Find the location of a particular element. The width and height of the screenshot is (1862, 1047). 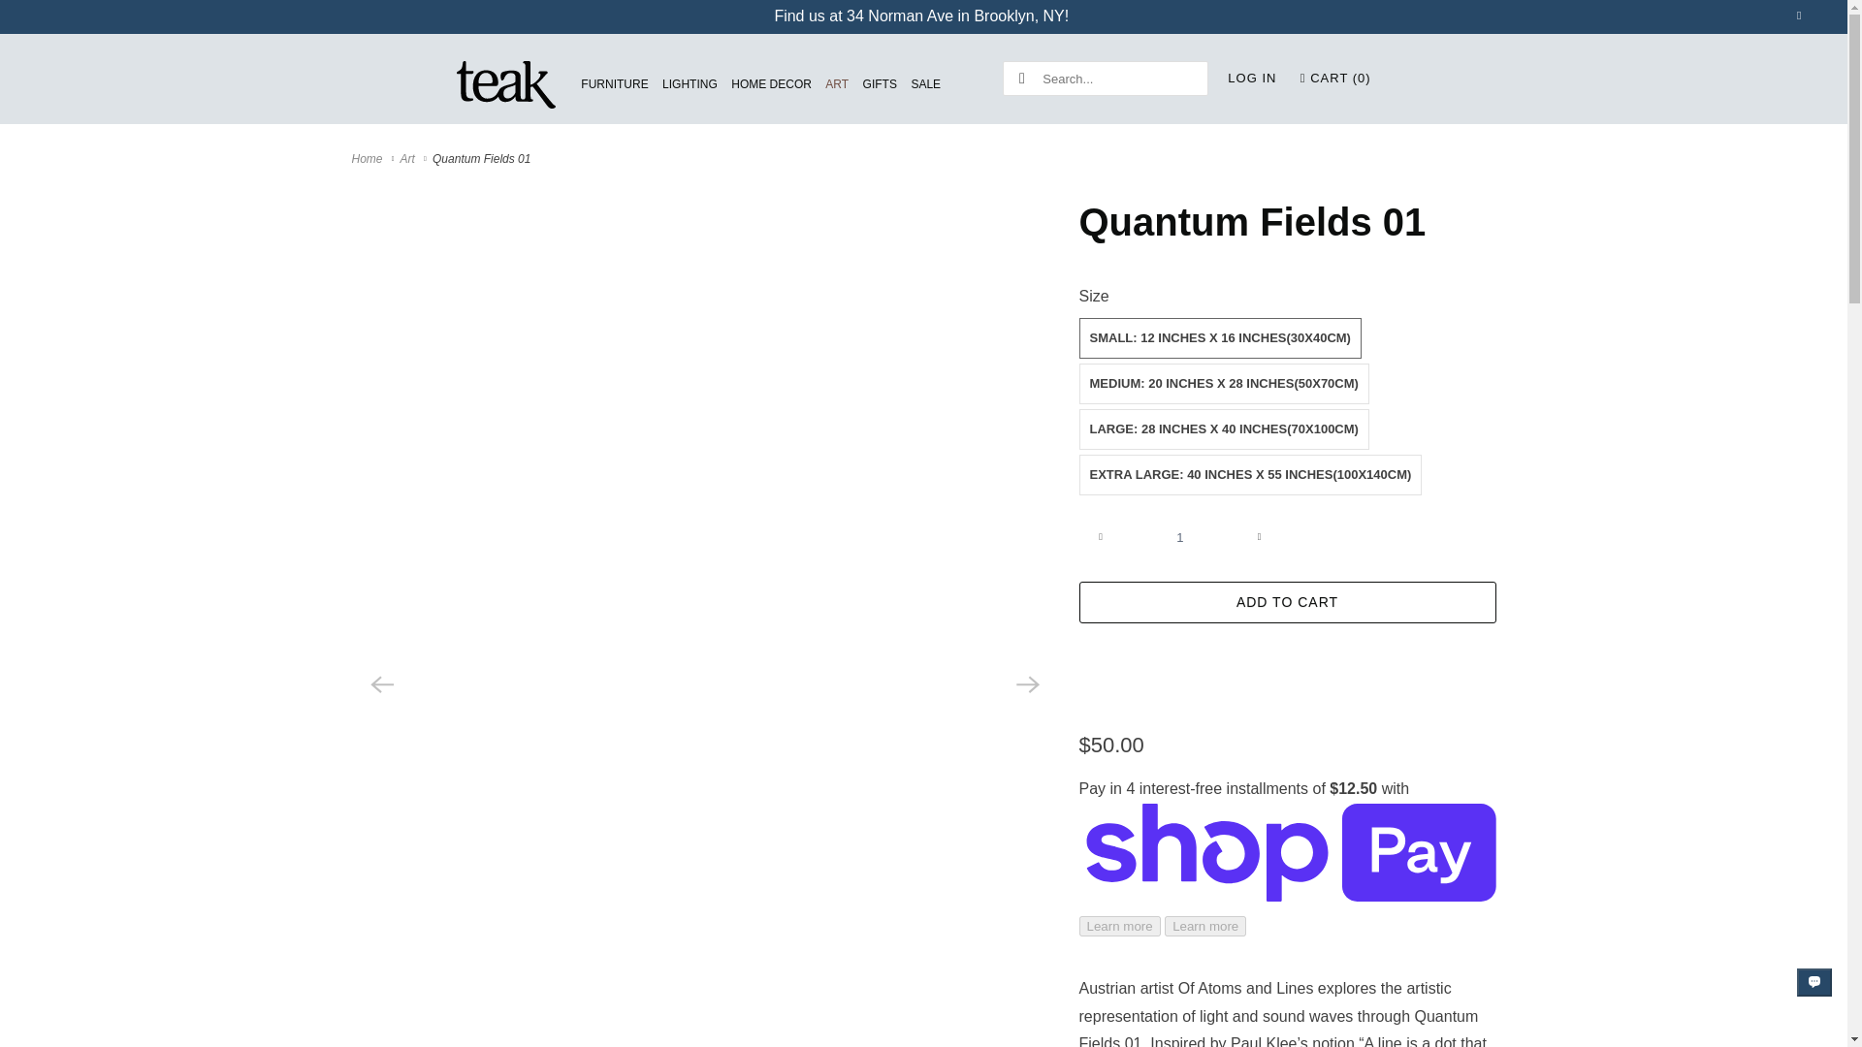

HOME DECOR is located at coordinates (772, 84).